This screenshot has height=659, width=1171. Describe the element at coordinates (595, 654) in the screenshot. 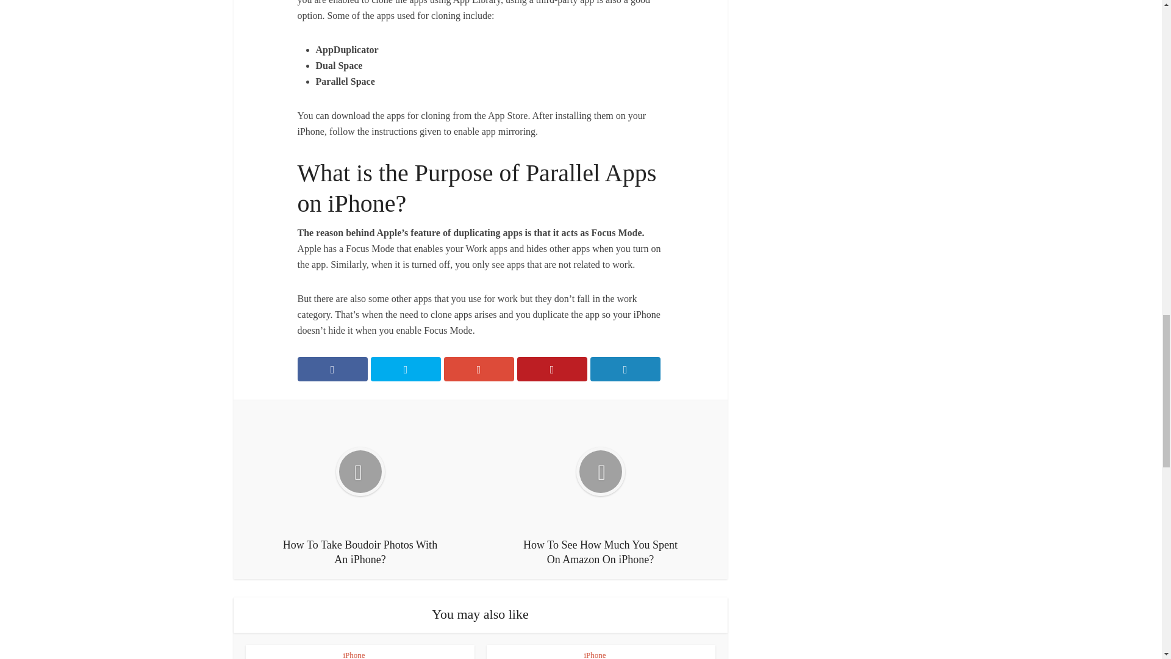

I see `iPhone` at that location.